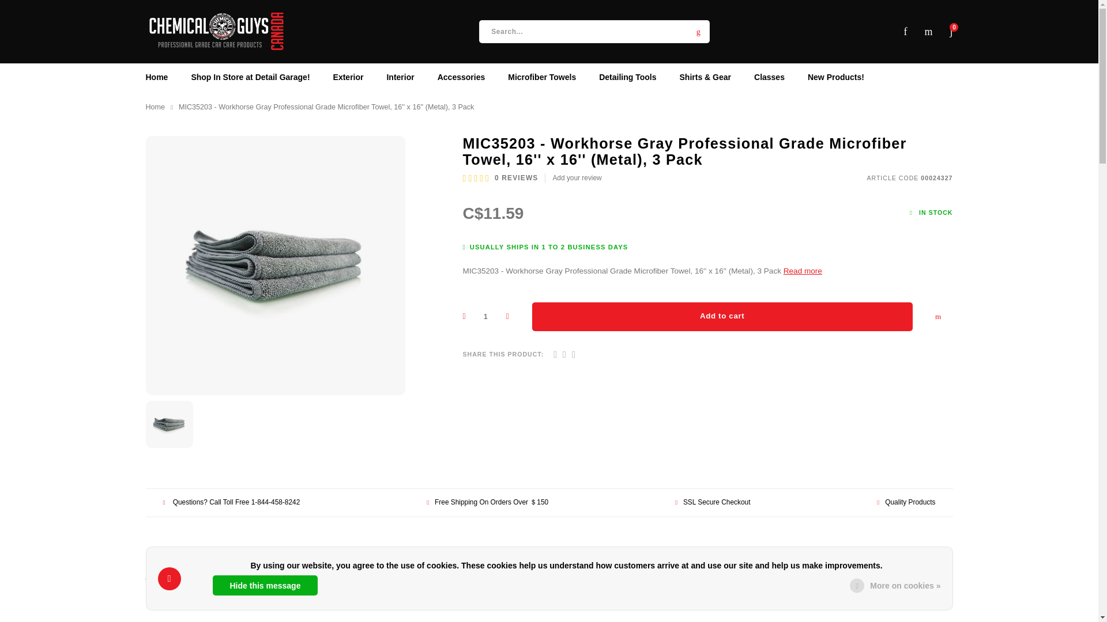 This screenshot has width=1107, height=622. I want to click on Add to cart, so click(722, 316).